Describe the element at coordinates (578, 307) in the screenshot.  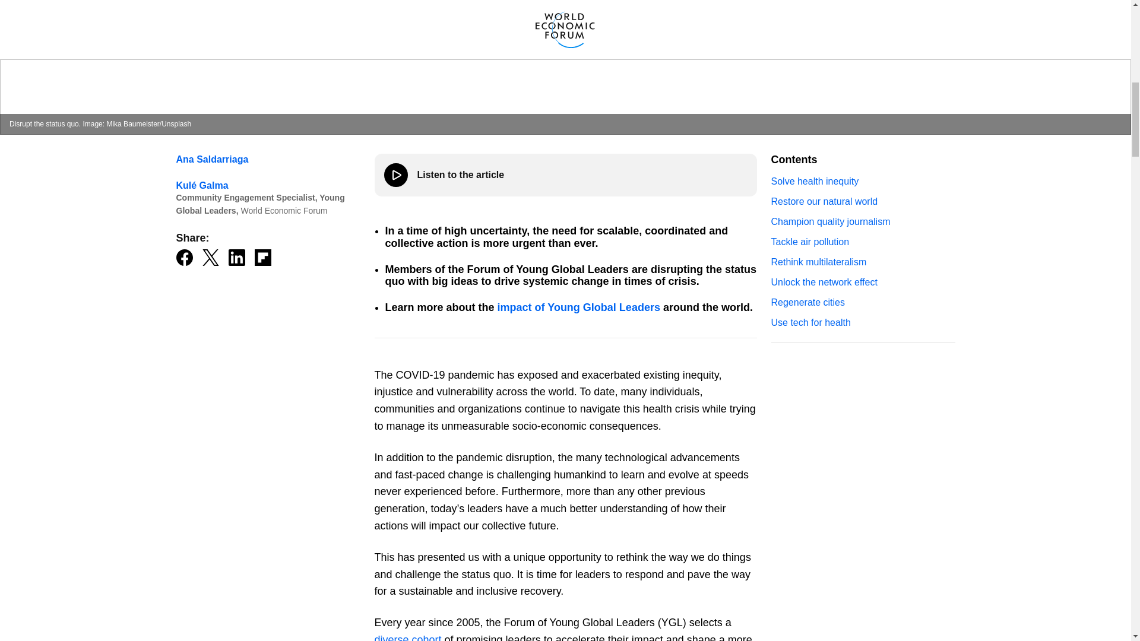
I see `impact of Young Global Leaders` at that location.